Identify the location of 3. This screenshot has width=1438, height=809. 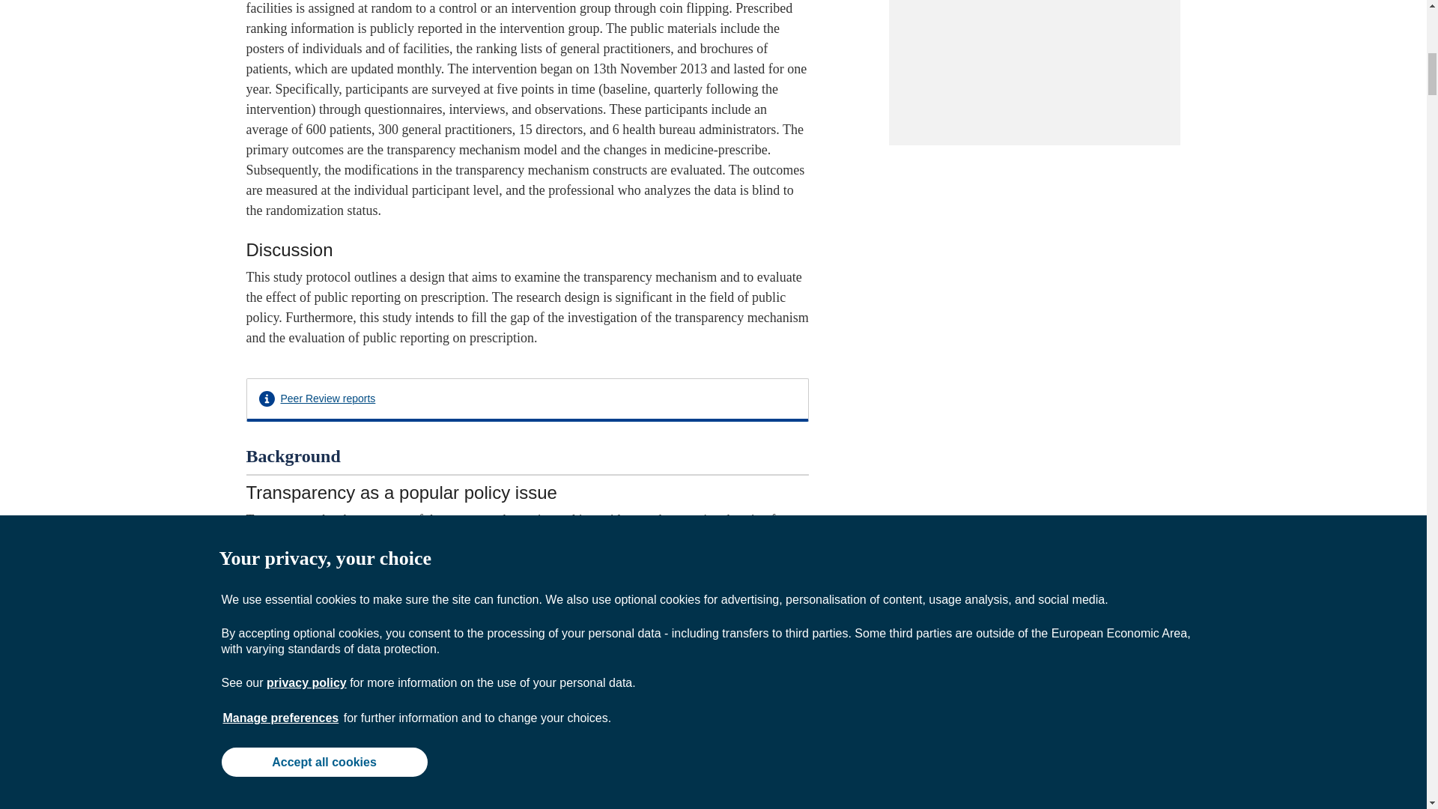
(720, 580).